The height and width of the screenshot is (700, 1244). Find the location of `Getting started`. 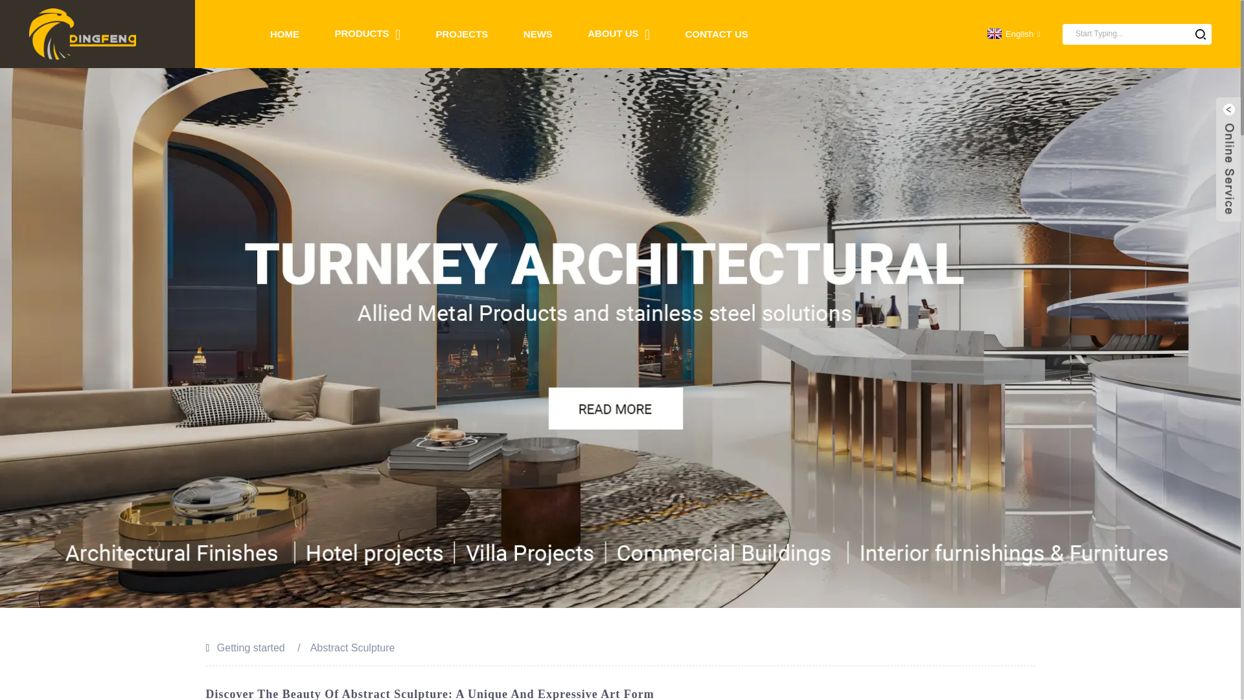

Getting started is located at coordinates (250, 647).